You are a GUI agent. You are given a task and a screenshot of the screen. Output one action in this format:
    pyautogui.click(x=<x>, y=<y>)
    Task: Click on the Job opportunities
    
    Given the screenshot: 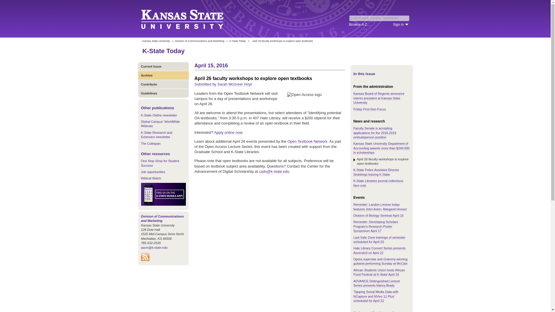 What is the action you would take?
    pyautogui.click(x=153, y=172)
    